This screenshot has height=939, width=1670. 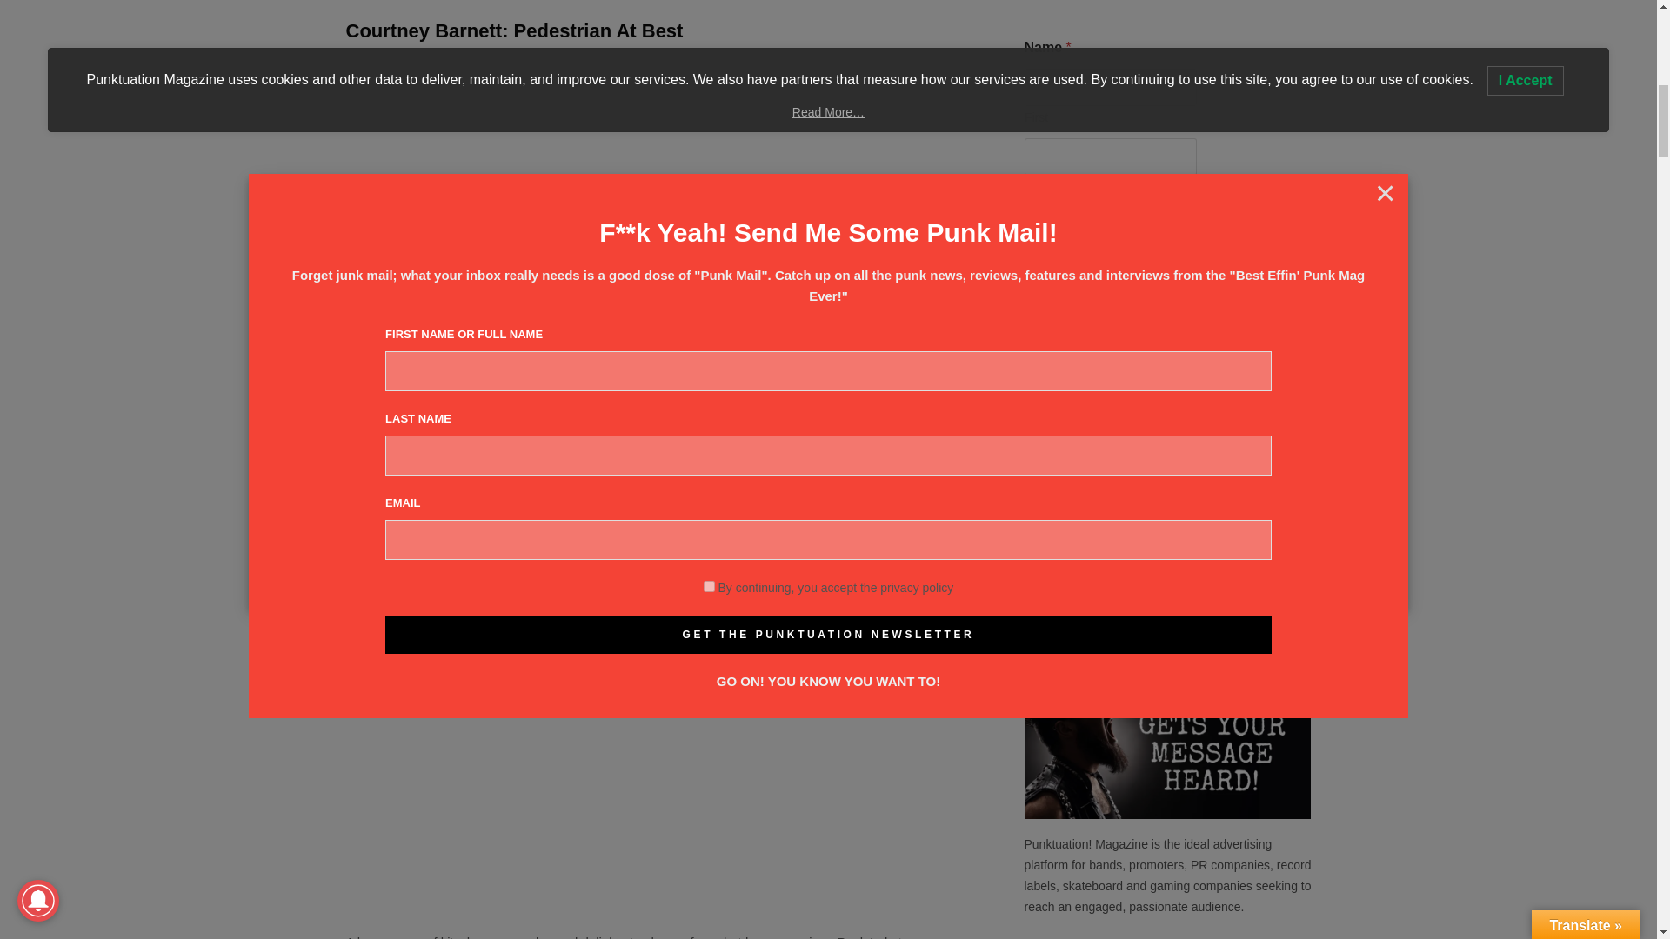 What do you see at coordinates (1101, 506) in the screenshot?
I see `Smash This Button!` at bounding box center [1101, 506].